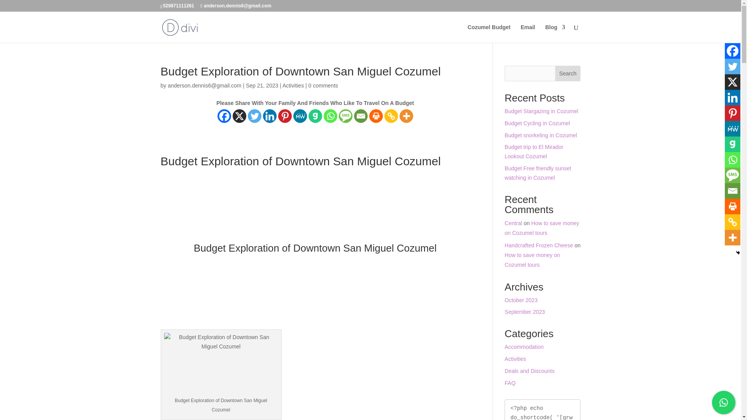 This screenshot has width=747, height=420. What do you see at coordinates (361, 116) in the screenshot?
I see `Email` at bounding box center [361, 116].